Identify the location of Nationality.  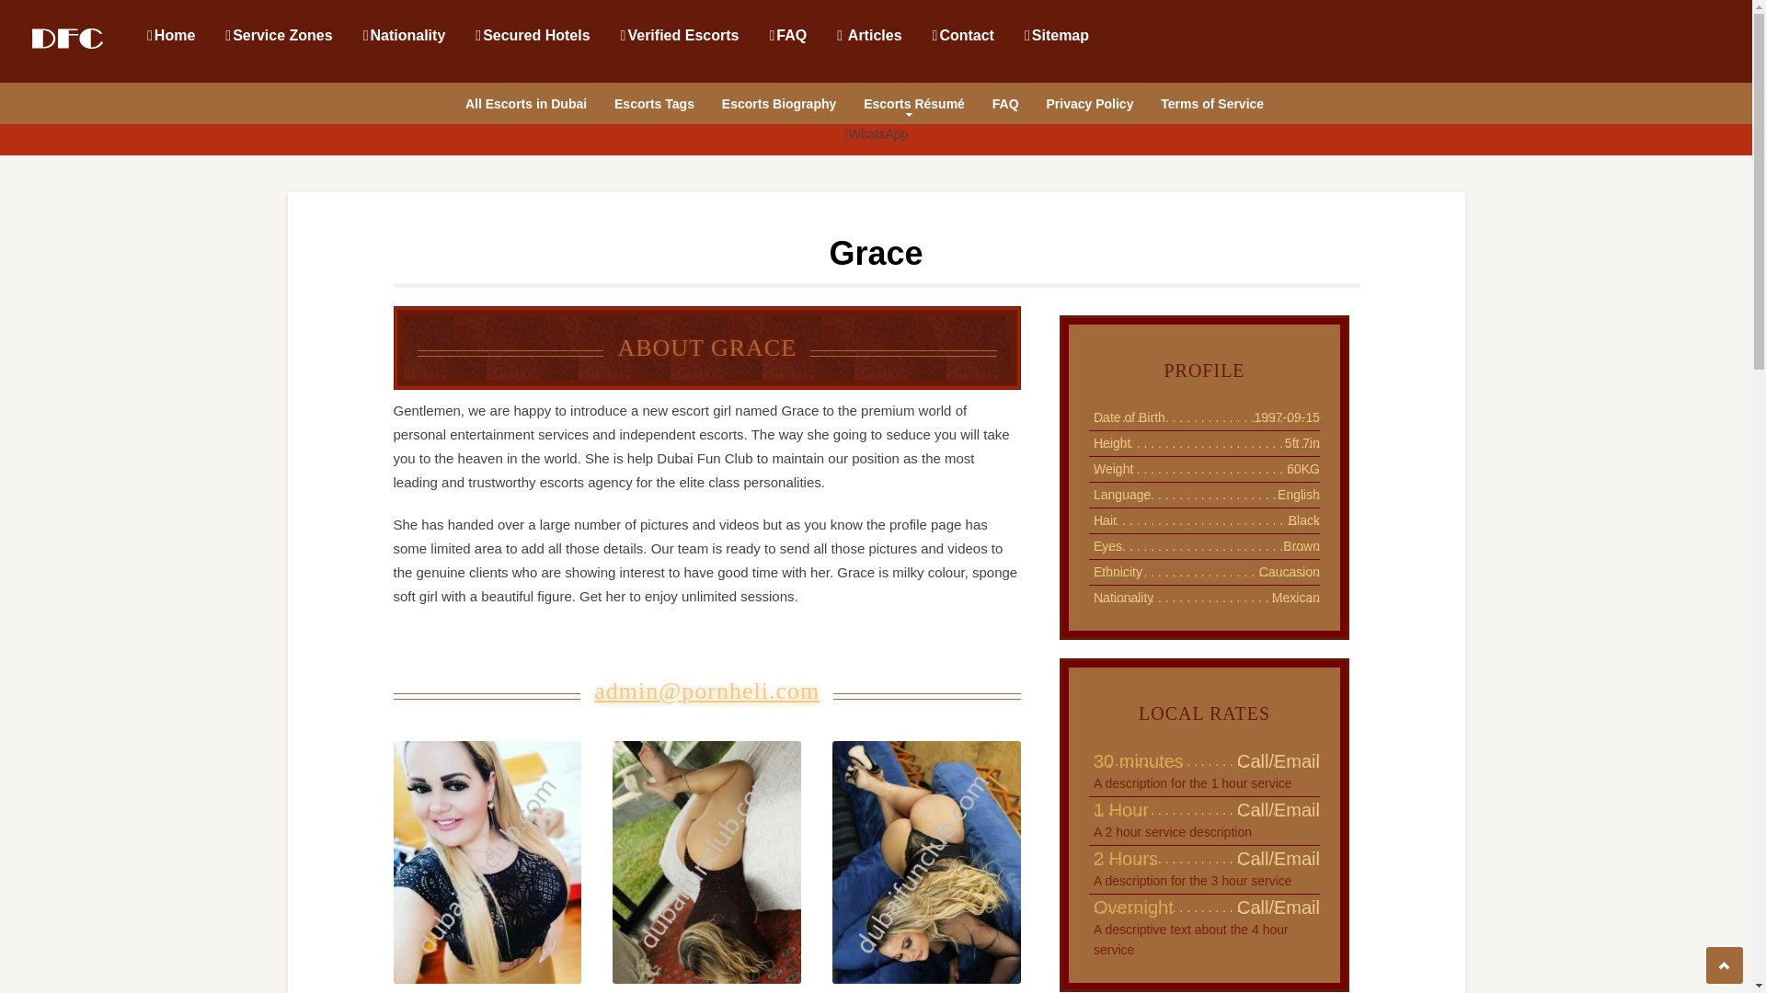
(404, 34).